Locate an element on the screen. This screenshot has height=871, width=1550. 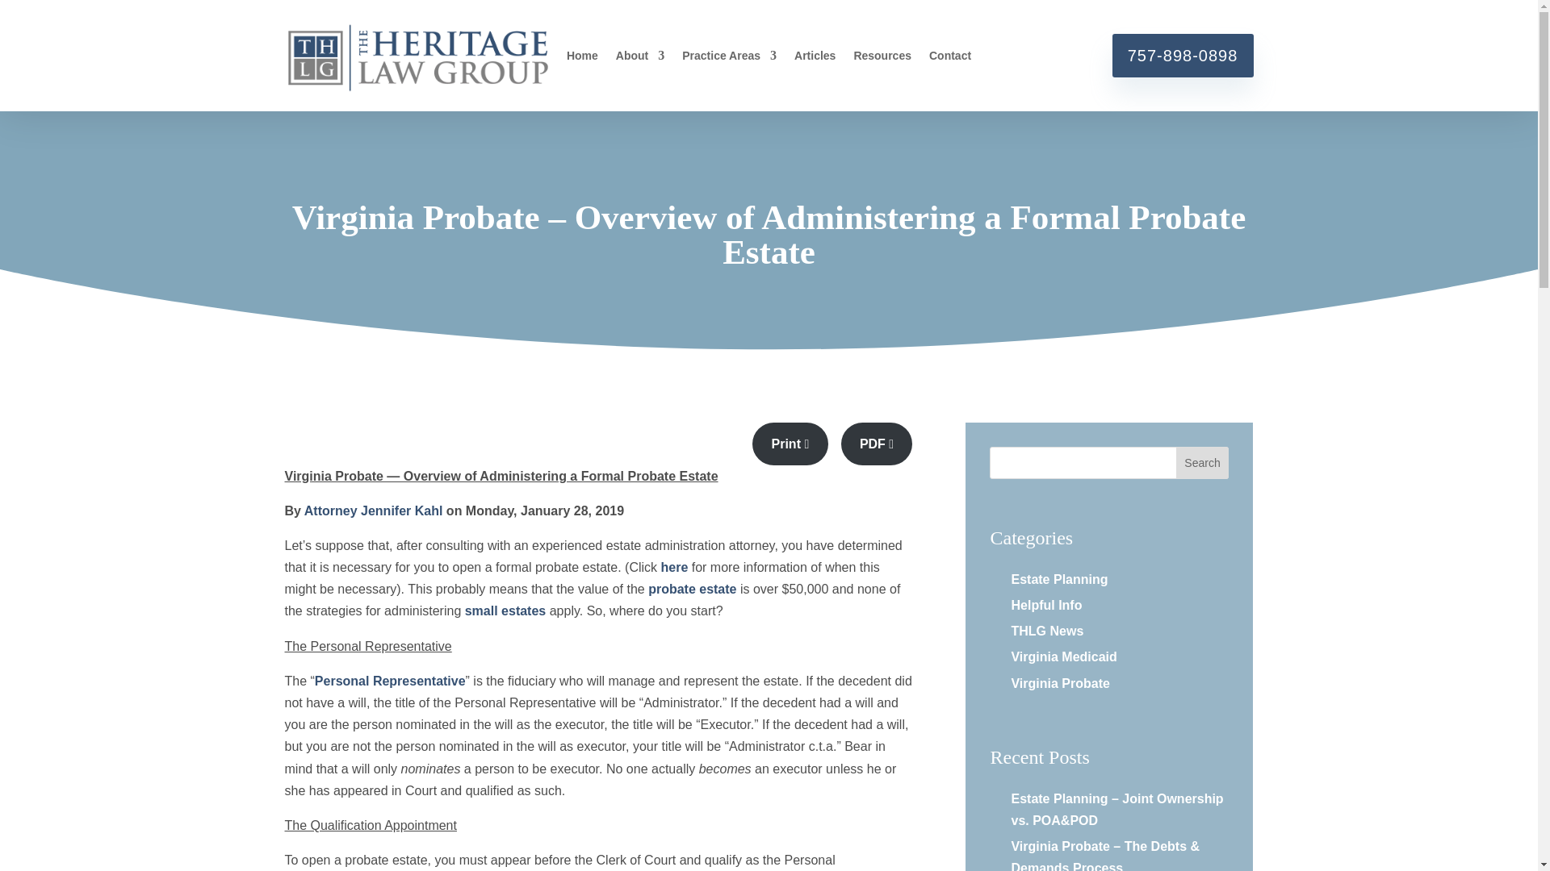
probate estate is located at coordinates (692, 589).